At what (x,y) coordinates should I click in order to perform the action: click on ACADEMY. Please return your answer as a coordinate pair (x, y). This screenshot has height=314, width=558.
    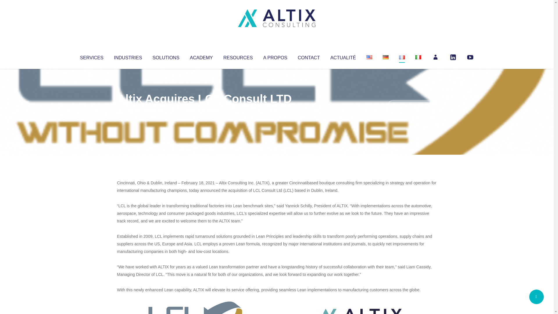
    Looking at the image, I should click on (201, 56).